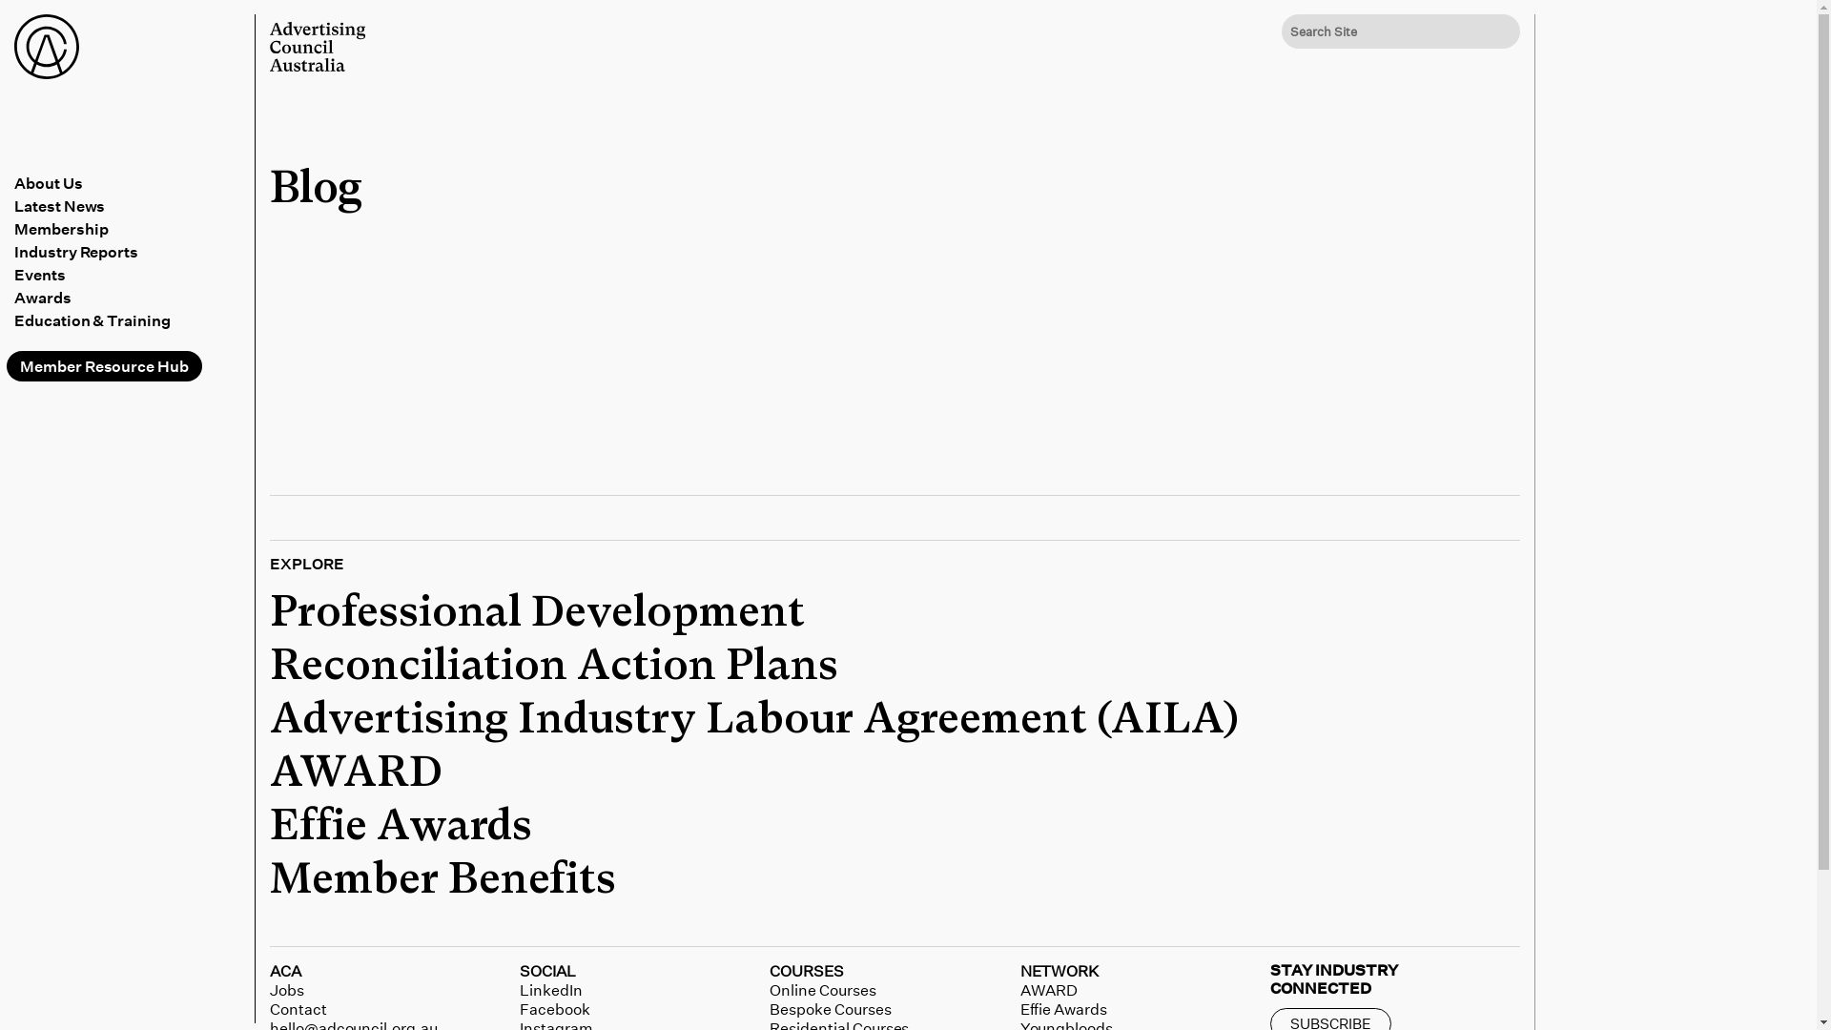 This screenshot has height=1030, width=1831. I want to click on Industry Reports, so click(132, 252).